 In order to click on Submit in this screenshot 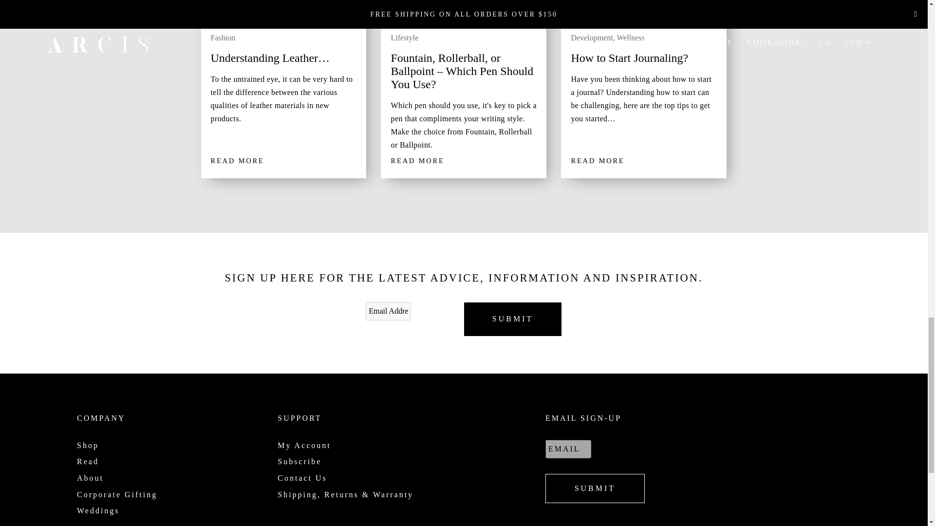, I will do `click(595, 488)`.